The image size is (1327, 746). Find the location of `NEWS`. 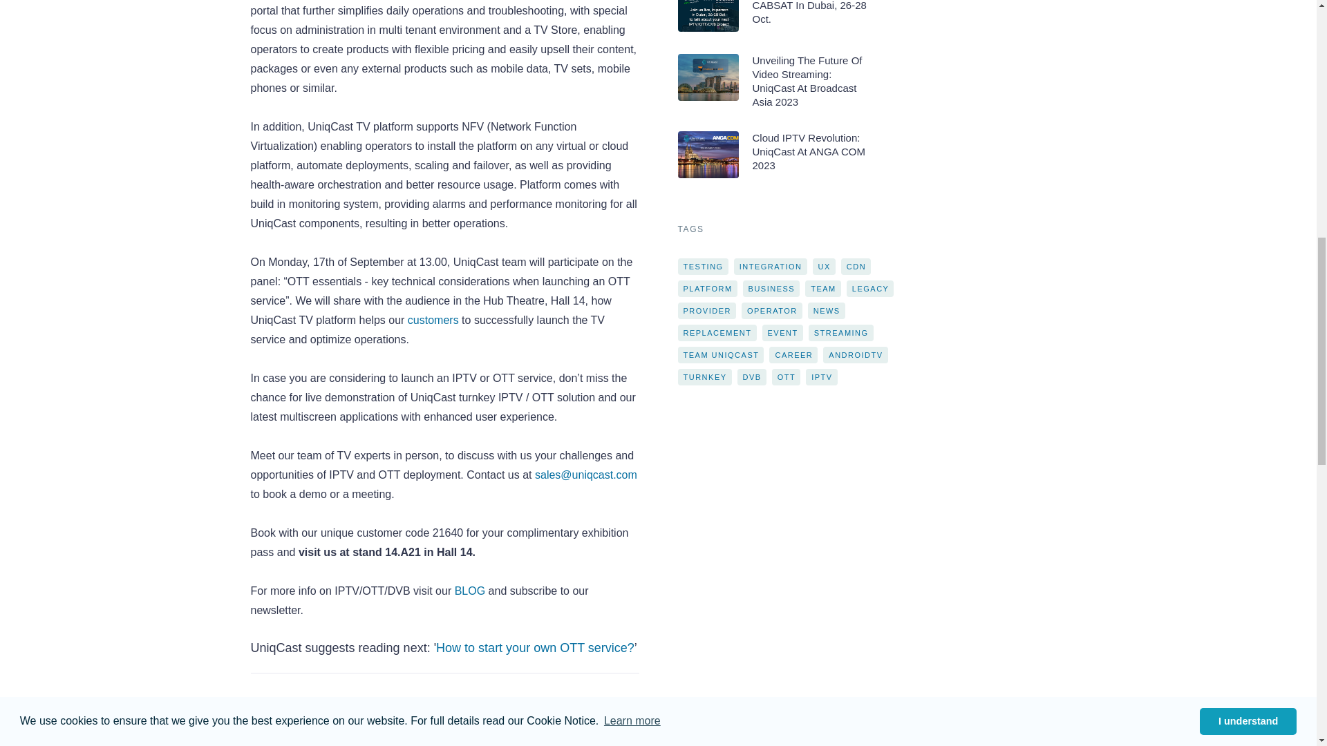

NEWS is located at coordinates (358, 713).